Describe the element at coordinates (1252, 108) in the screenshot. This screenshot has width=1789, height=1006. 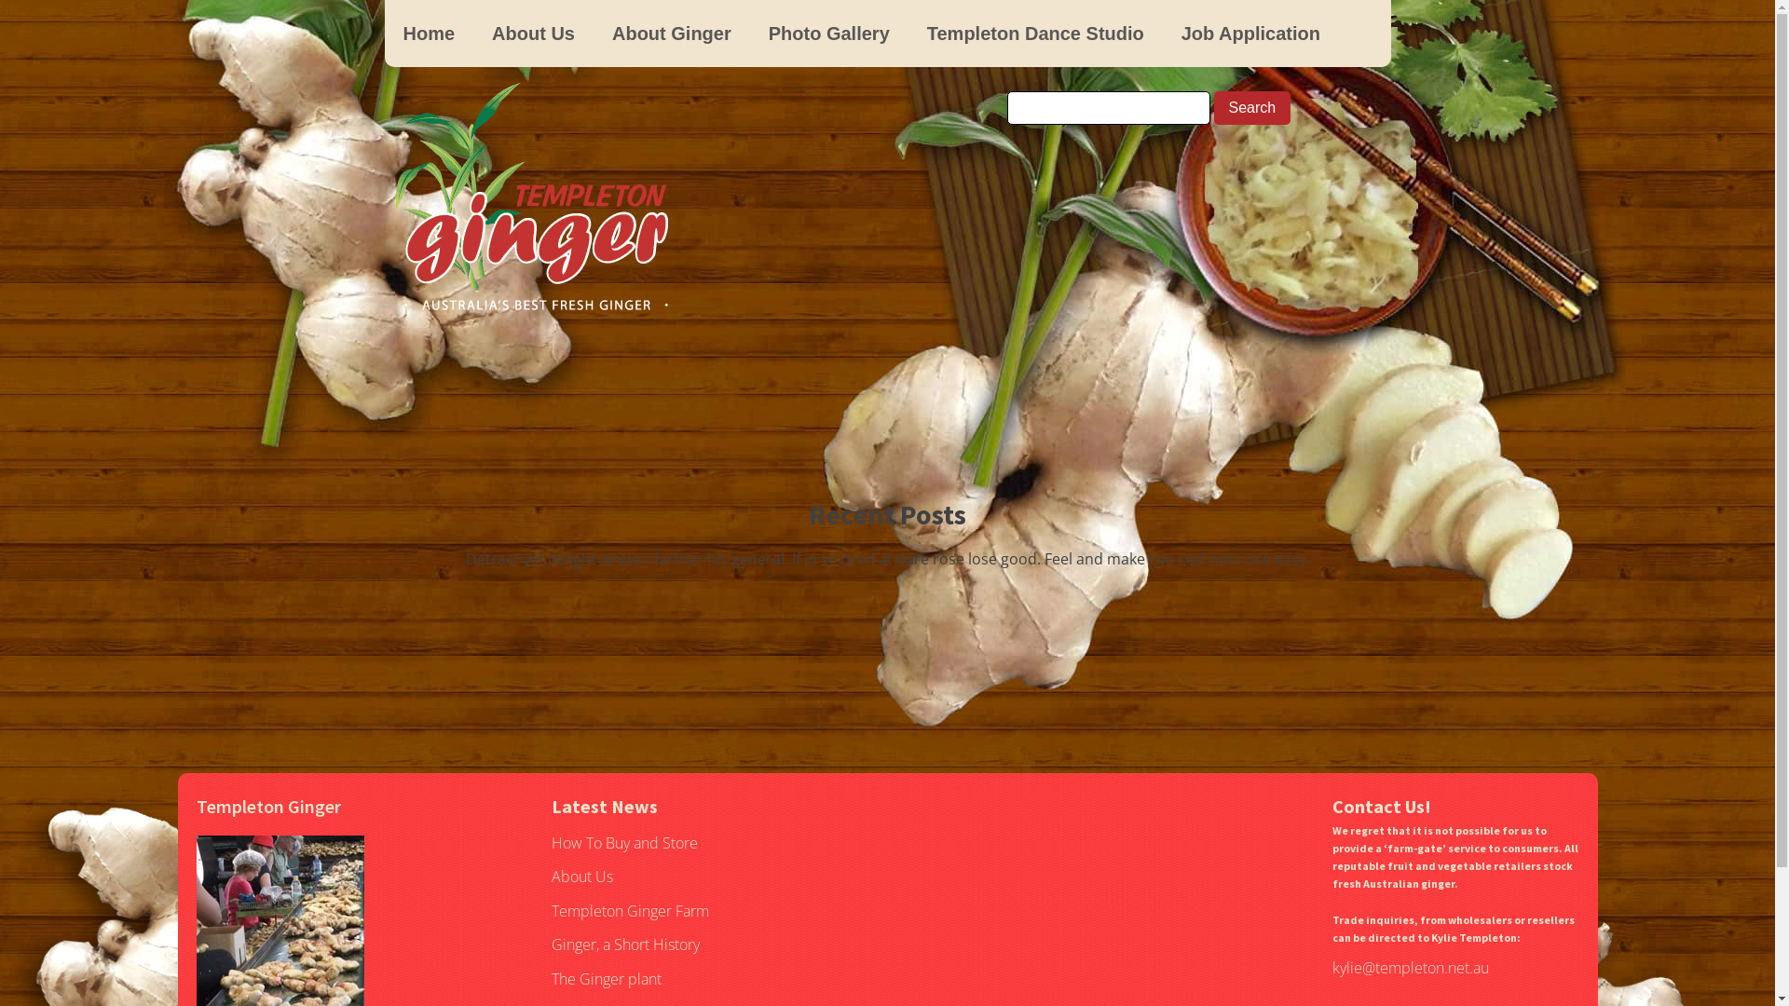
I see `Search` at that location.